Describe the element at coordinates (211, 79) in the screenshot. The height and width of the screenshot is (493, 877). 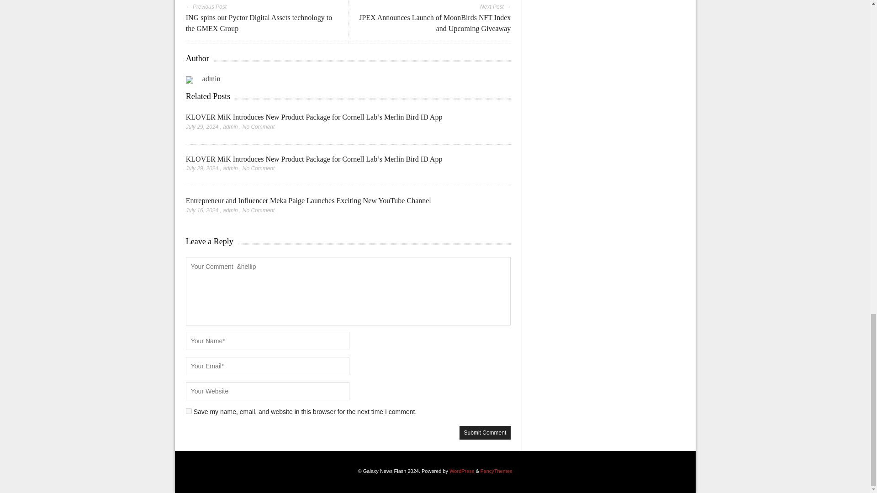
I see `Posts by admin` at that location.